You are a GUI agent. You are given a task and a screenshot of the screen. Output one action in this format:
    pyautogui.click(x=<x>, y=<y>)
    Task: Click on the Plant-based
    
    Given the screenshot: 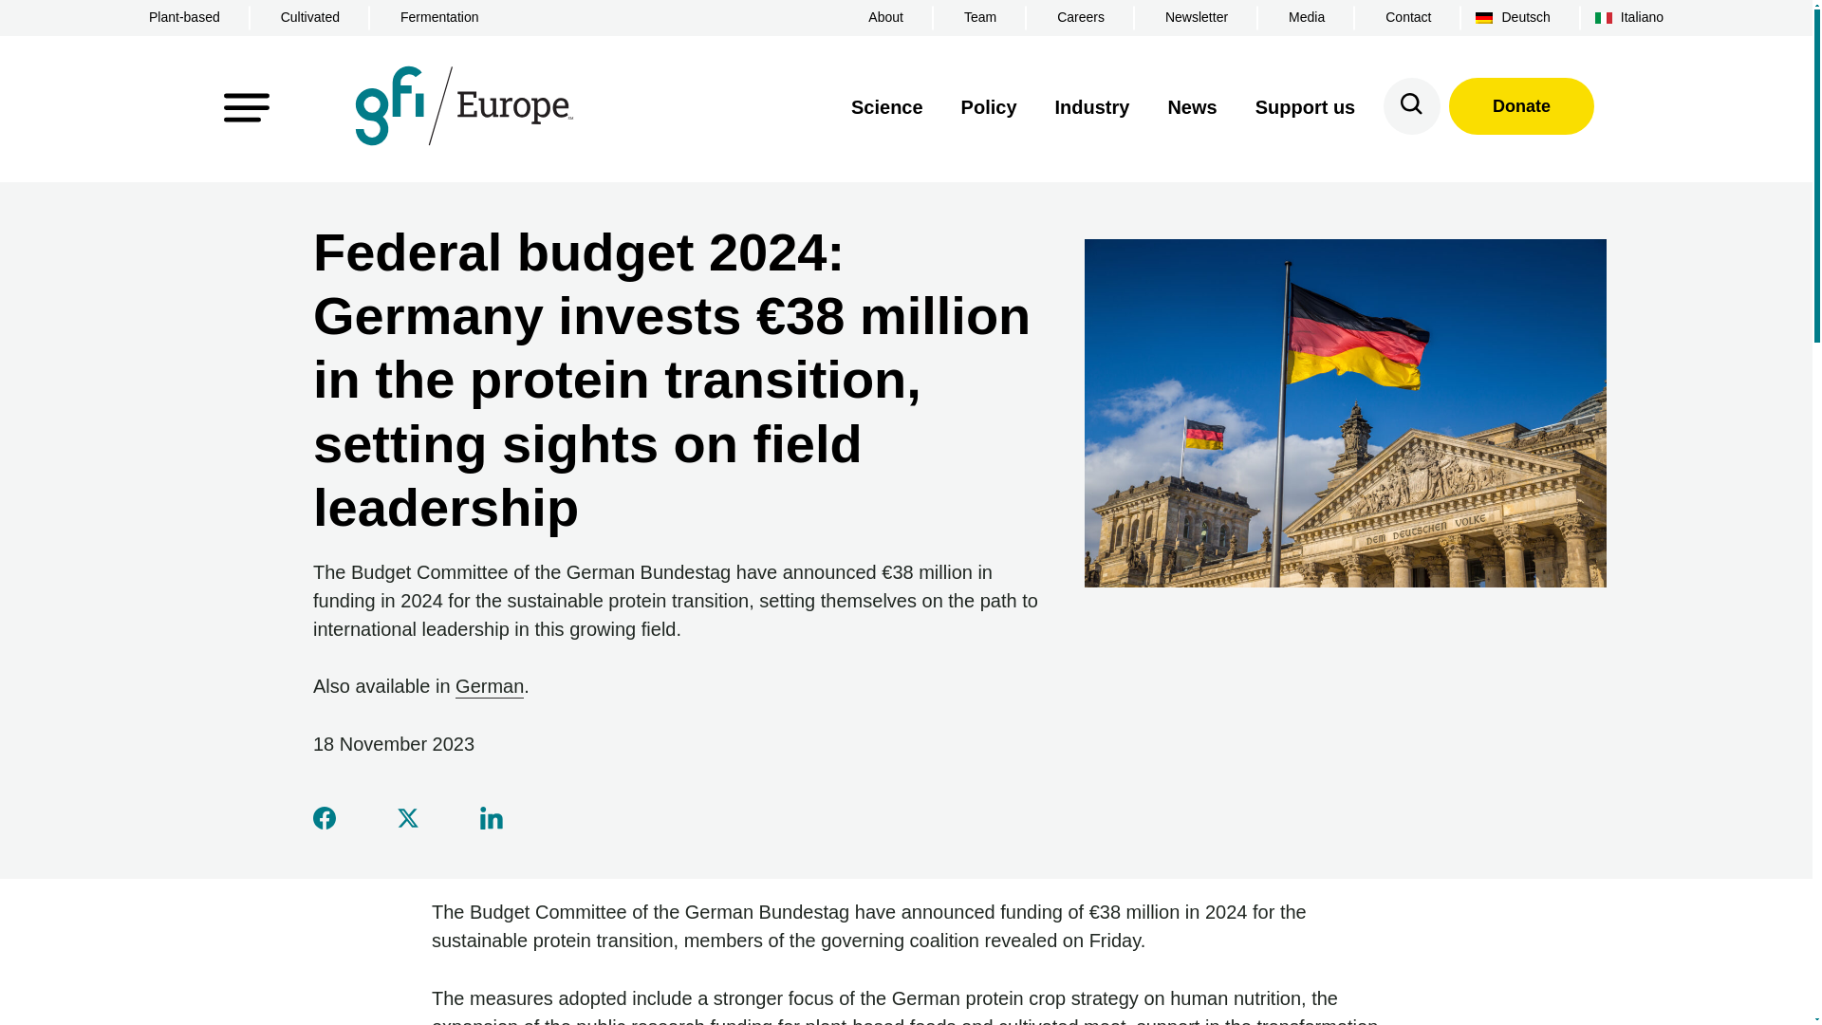 What is the action you would take?
    pyautogui.click(x=184, y=17)
    